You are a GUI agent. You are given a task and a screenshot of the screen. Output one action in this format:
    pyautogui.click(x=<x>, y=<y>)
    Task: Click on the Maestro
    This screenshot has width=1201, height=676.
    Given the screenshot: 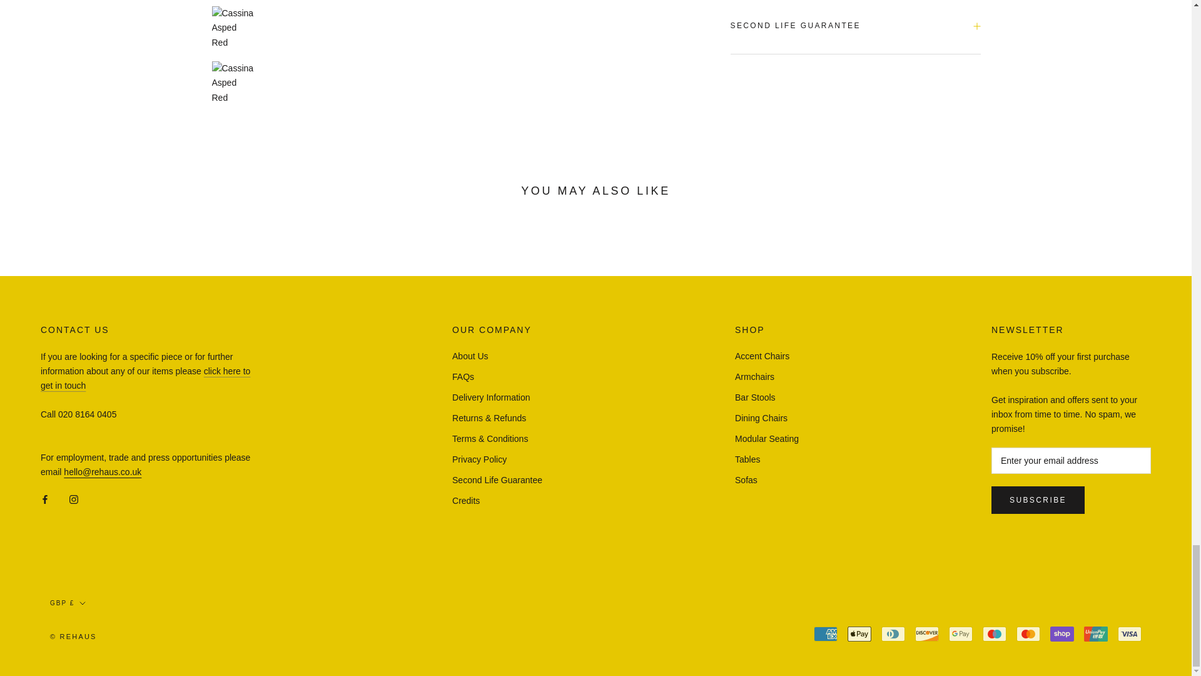 What is the action you would take?
    pyautogui.click(x=994, y=633)
    